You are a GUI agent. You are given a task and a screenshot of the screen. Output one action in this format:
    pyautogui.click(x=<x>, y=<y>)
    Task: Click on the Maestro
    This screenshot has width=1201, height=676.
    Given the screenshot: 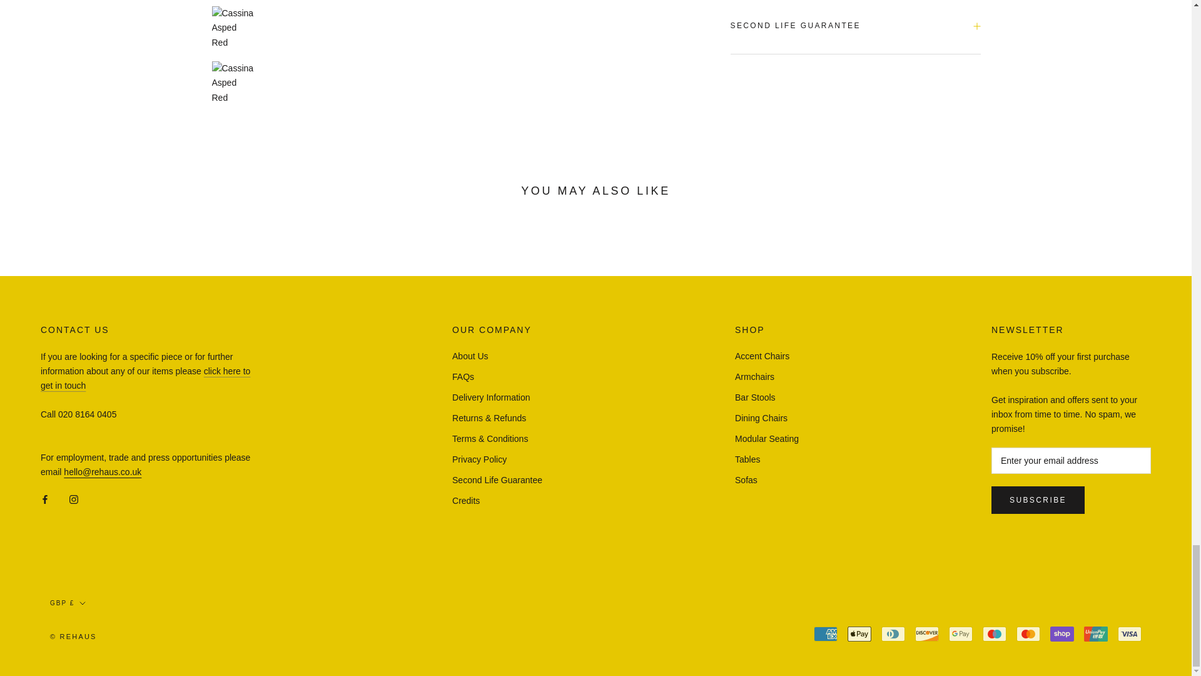 What is the action you would take?
    pyautogui.click(x=994, y=633)
    